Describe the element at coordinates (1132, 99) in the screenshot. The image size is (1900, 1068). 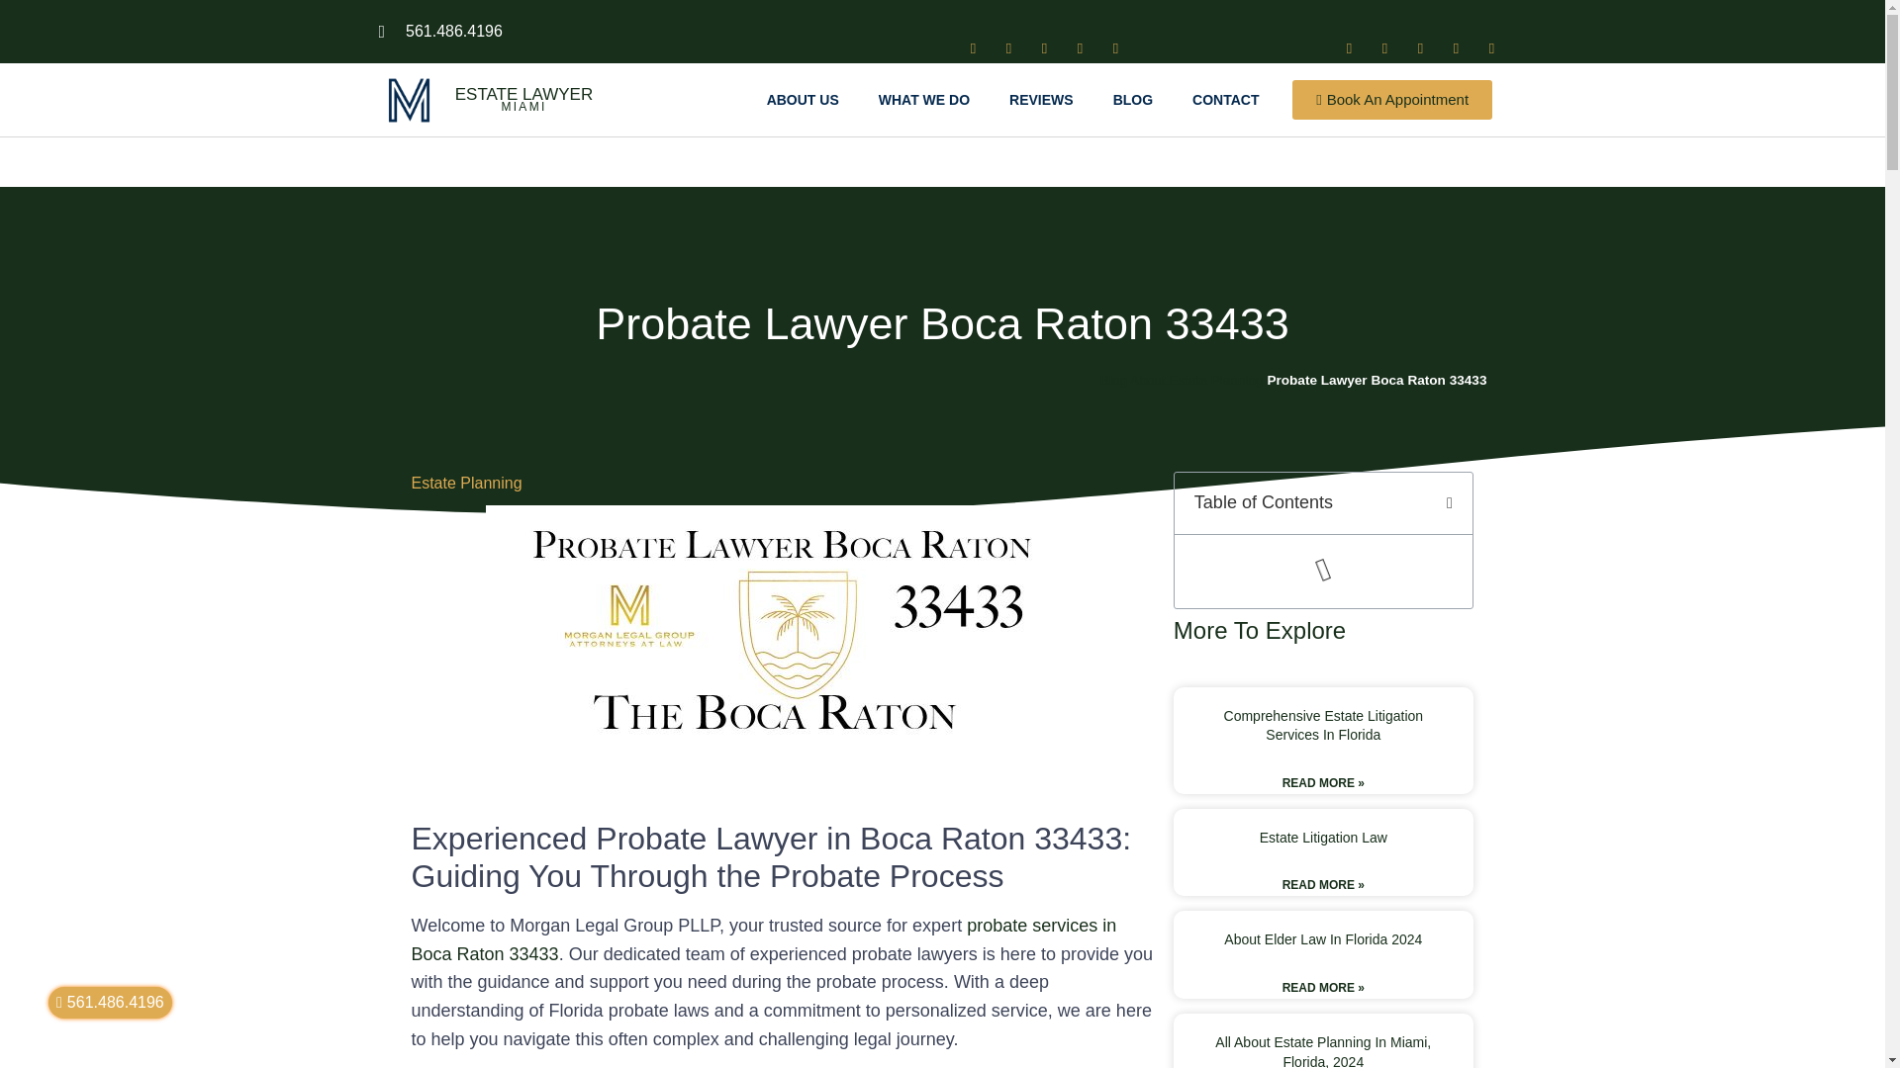
I see `BLOG` at that location.